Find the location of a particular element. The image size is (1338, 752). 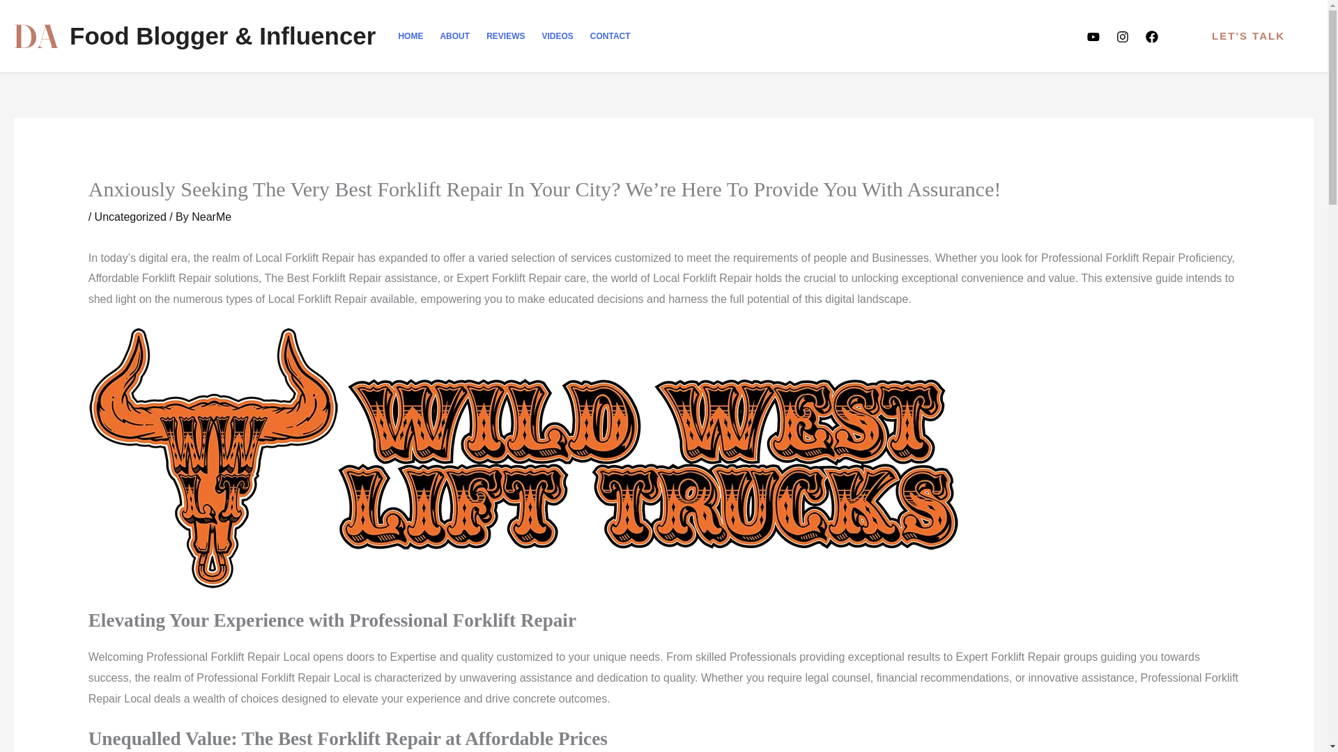

LET'S TALK is located at coordinates (1248, 36).